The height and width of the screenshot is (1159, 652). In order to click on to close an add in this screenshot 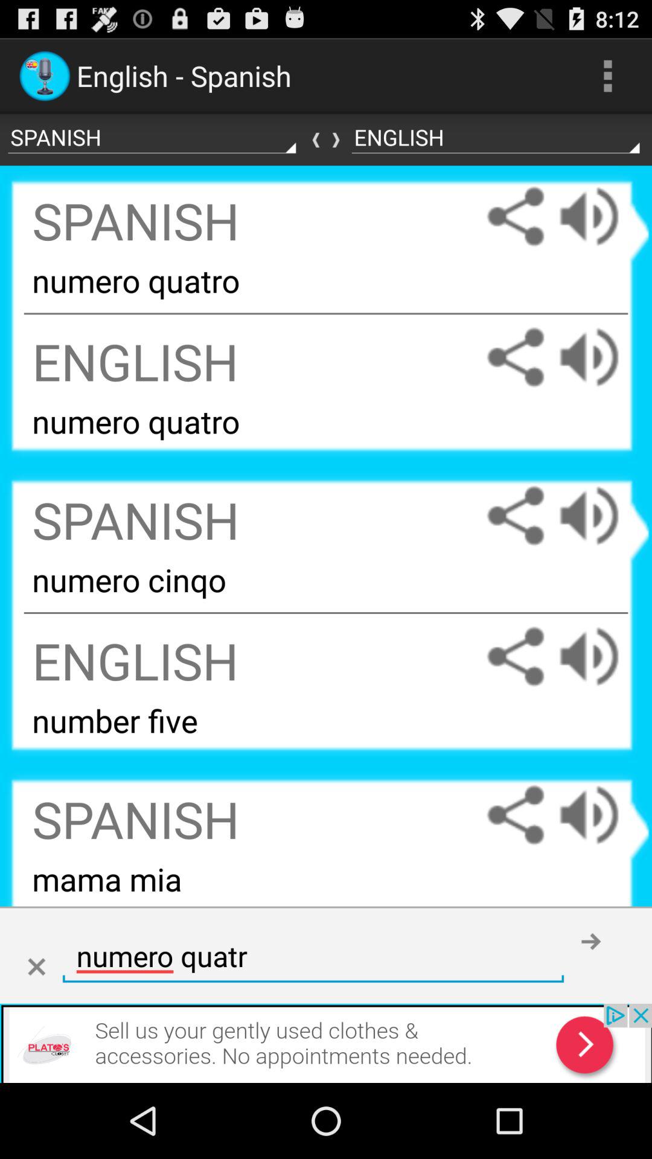, I will do `click(36, 967)`.